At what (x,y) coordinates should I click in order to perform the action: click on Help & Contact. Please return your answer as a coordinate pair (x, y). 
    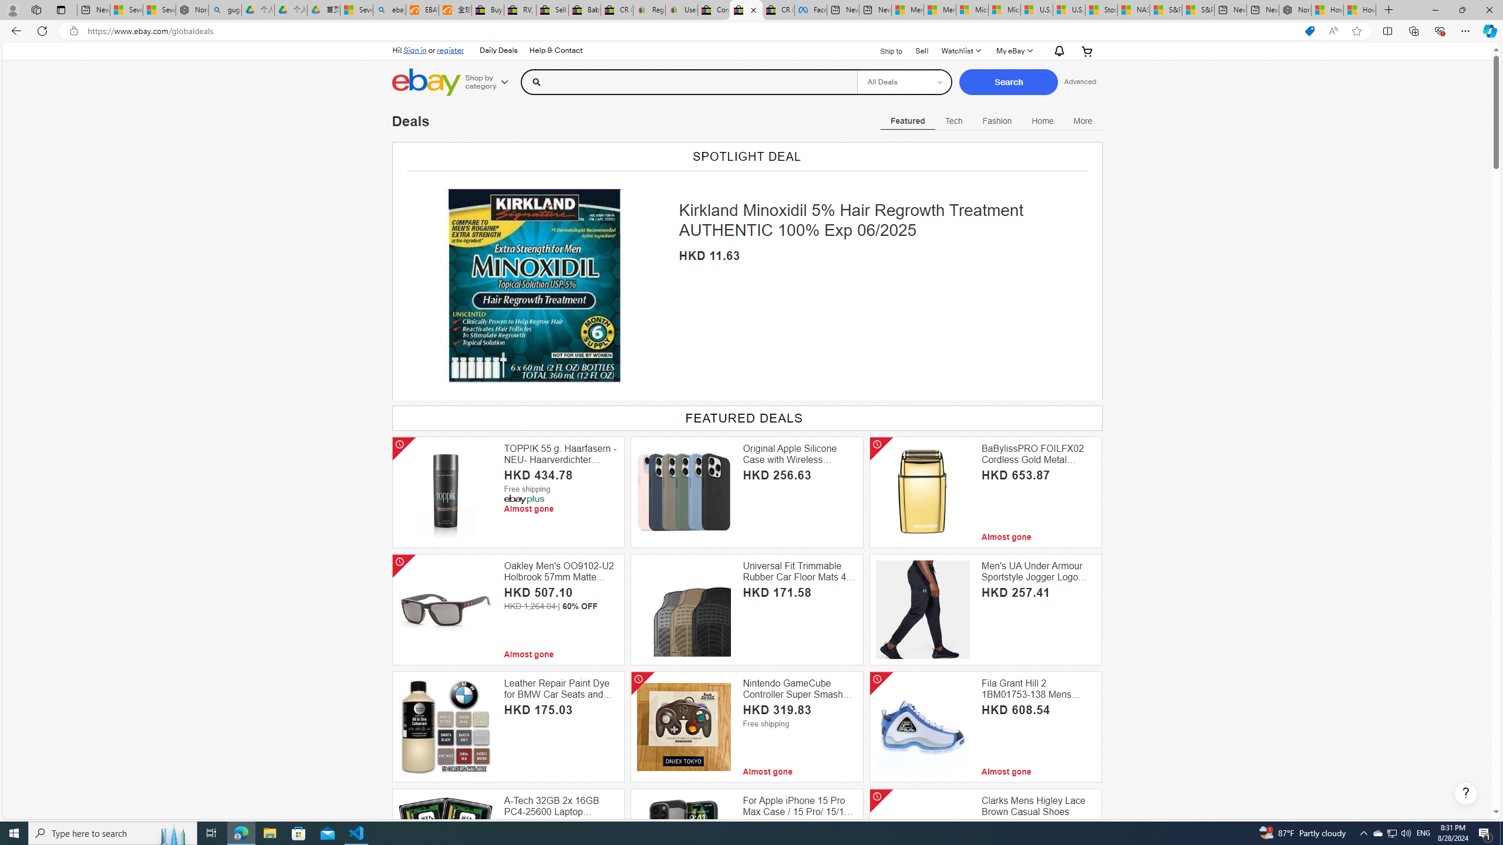
    Looking at the image, I should click on (555, 50).